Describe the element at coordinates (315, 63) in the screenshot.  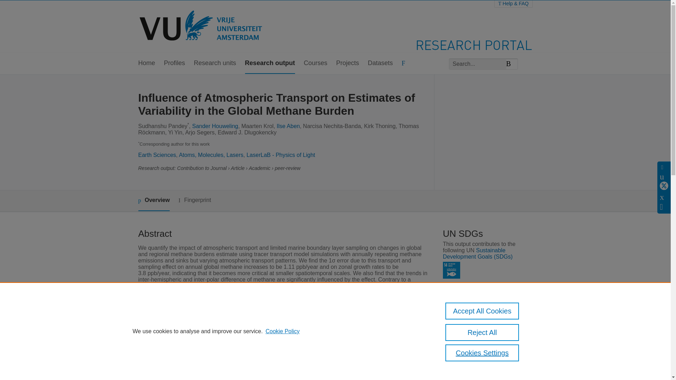
I see `Courses` at that location.